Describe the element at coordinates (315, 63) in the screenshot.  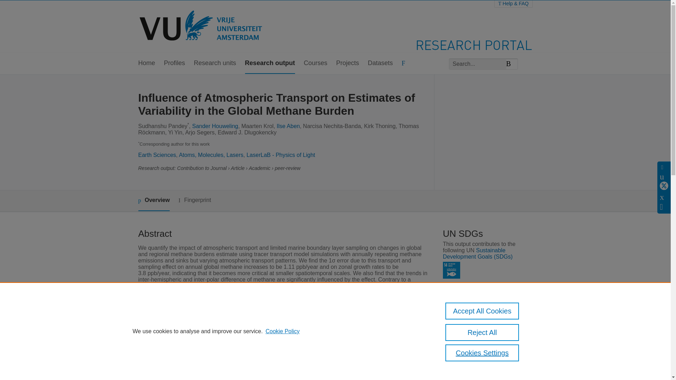
I see `Courses` at that location.